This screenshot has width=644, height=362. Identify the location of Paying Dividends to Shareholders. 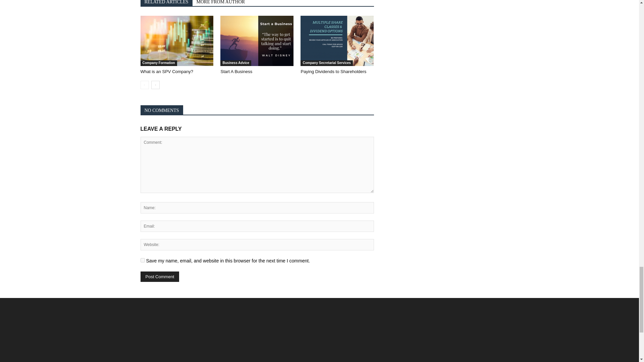
(337, 41).